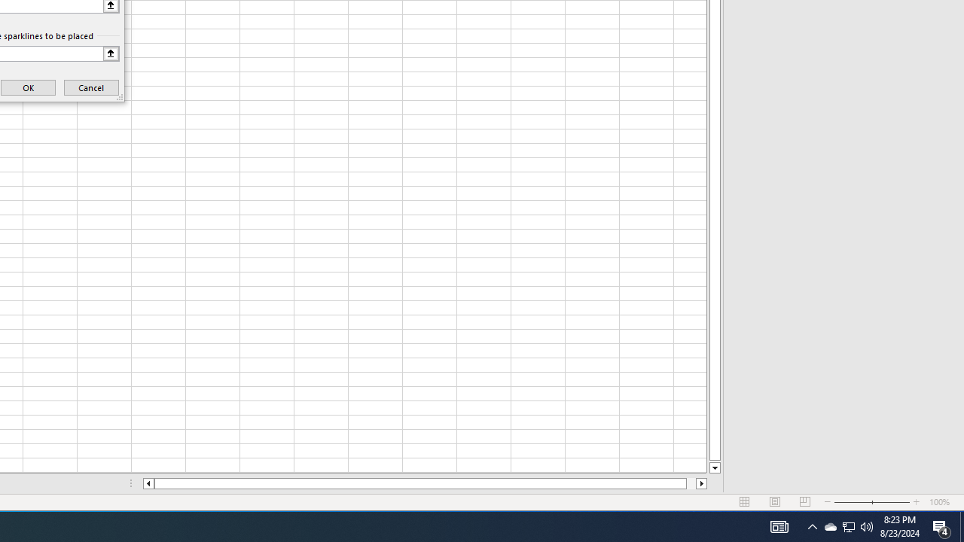  What do you see at coordinates (872, 502) in the screenshot?
I see `Zoom` at bounding box center [872, 502].